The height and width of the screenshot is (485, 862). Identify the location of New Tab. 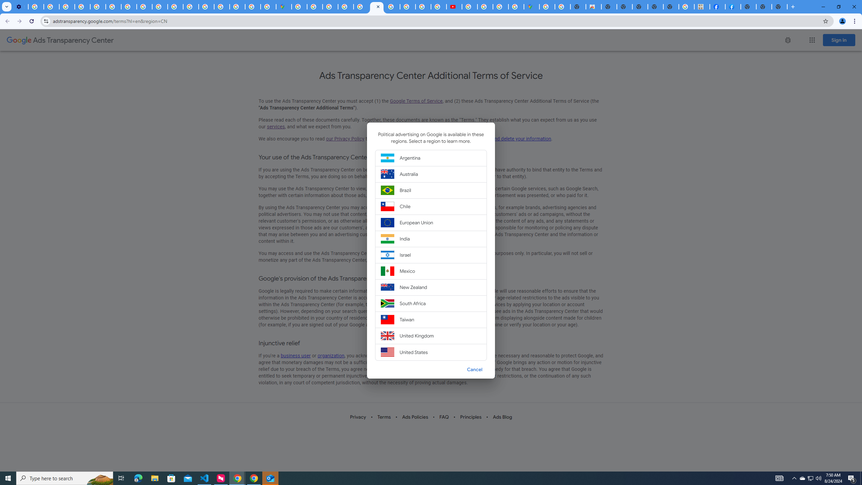
(780, 7).